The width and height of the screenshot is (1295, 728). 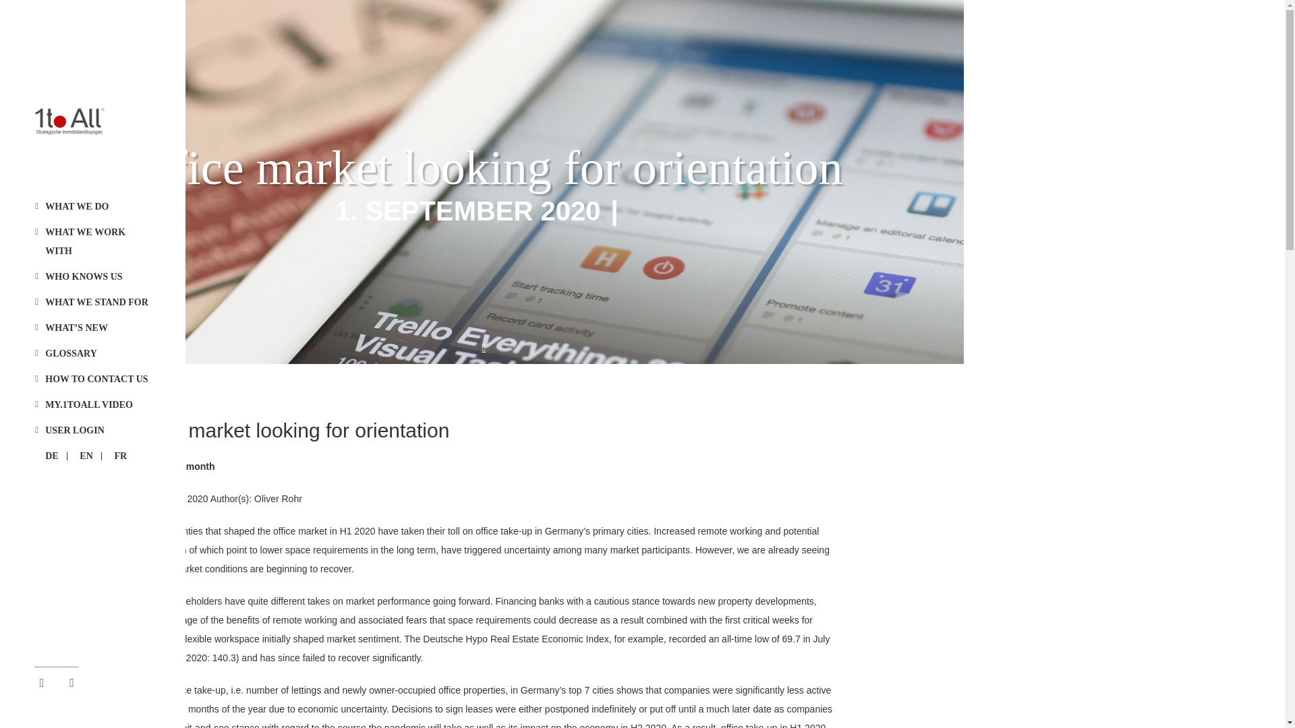 What do you see at coordinates (97, 241) in the screenshot?
I see `WHAT WE WORK WITH` at bounding box center [97, 241].